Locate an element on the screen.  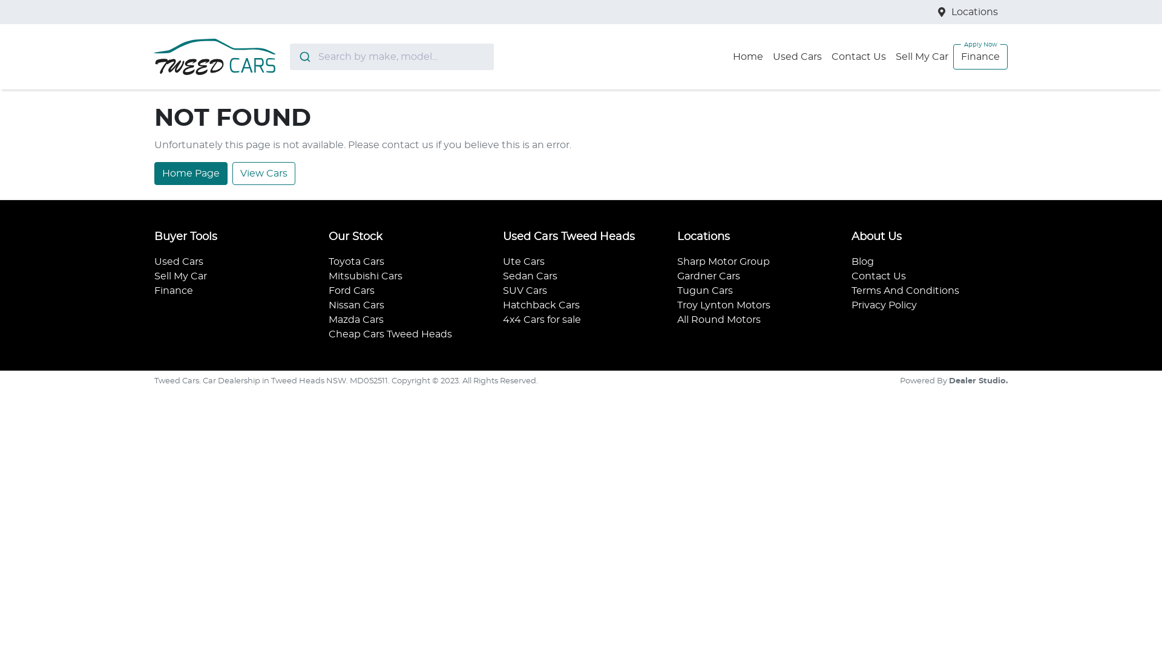
Ute Cars is located at coordinates (524, 262).